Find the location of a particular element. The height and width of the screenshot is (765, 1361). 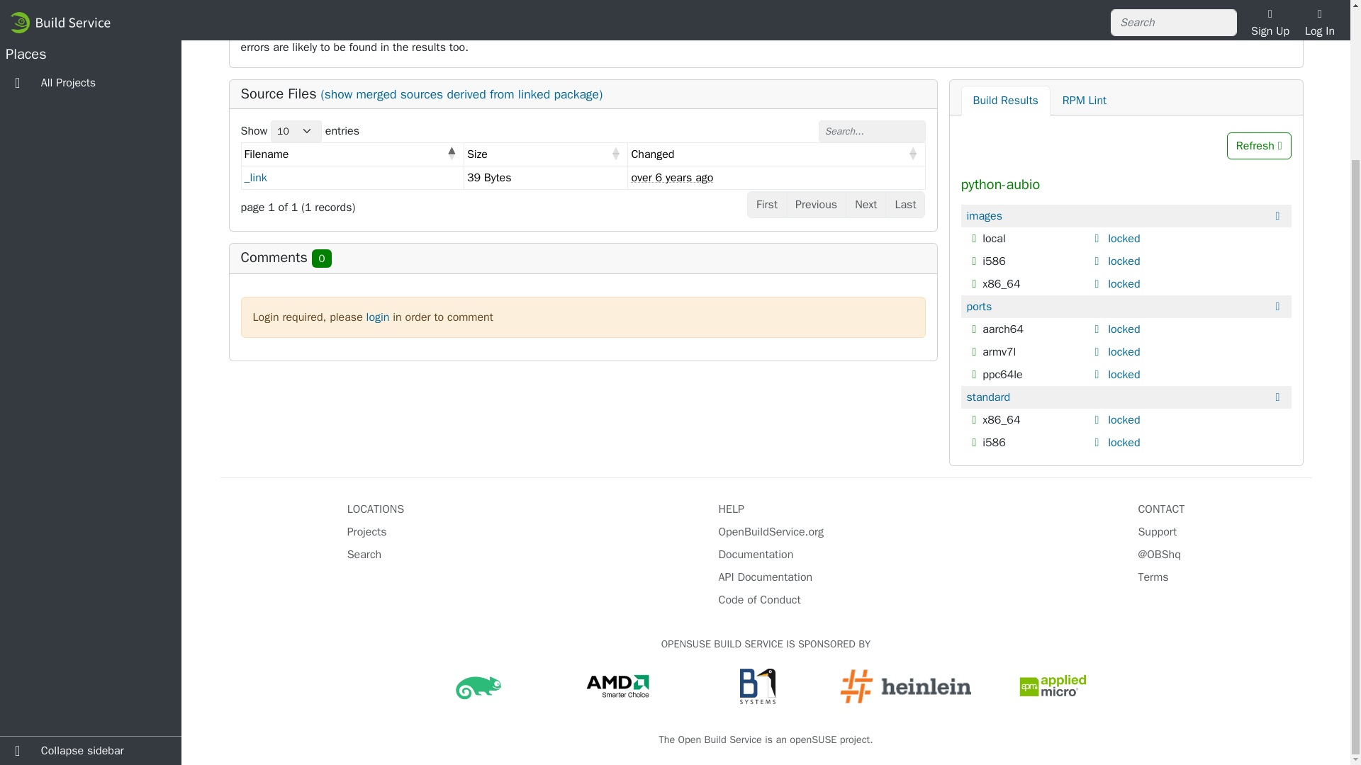

ports is located at coordinates (979, 306).